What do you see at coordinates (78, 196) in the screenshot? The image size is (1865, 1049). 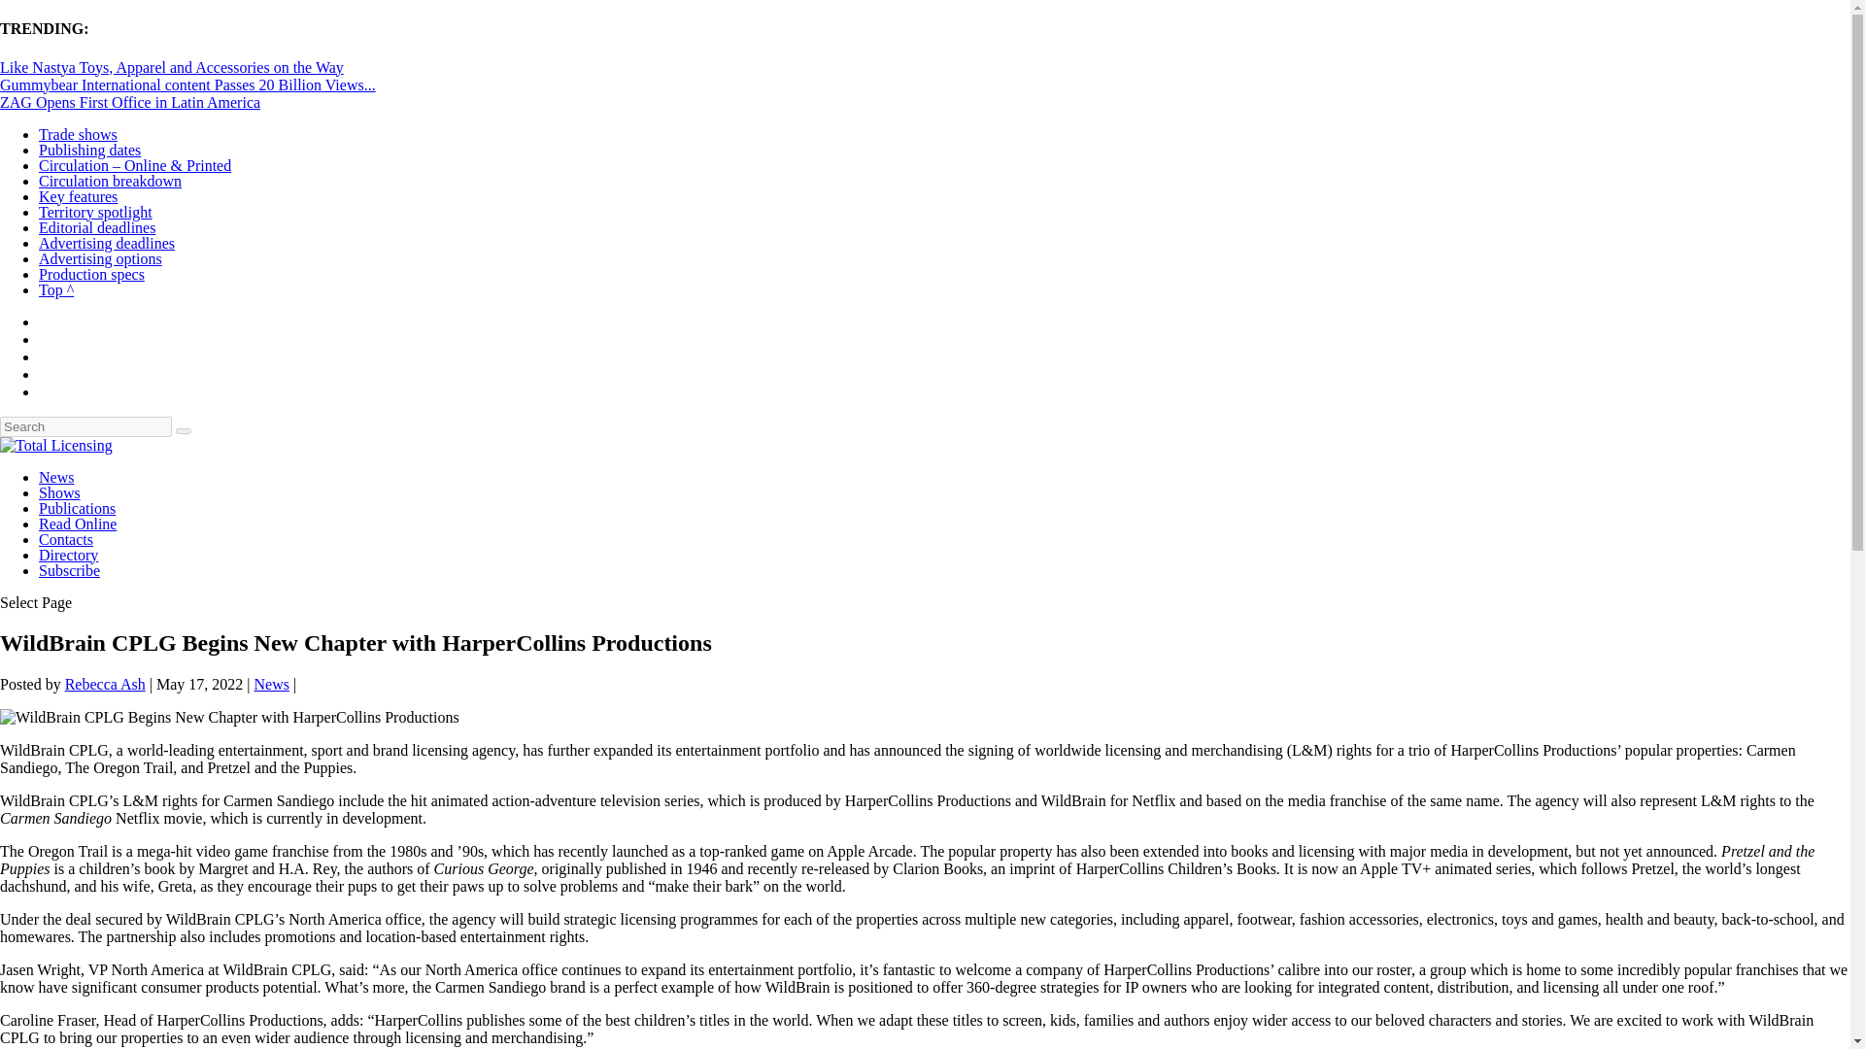 I see `Key features` at bounding box center [78, 196].